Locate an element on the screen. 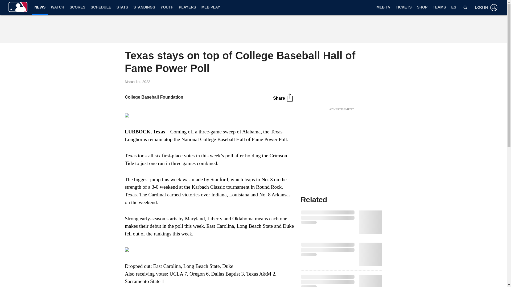  search-1 is located at coordinates (465, 7).